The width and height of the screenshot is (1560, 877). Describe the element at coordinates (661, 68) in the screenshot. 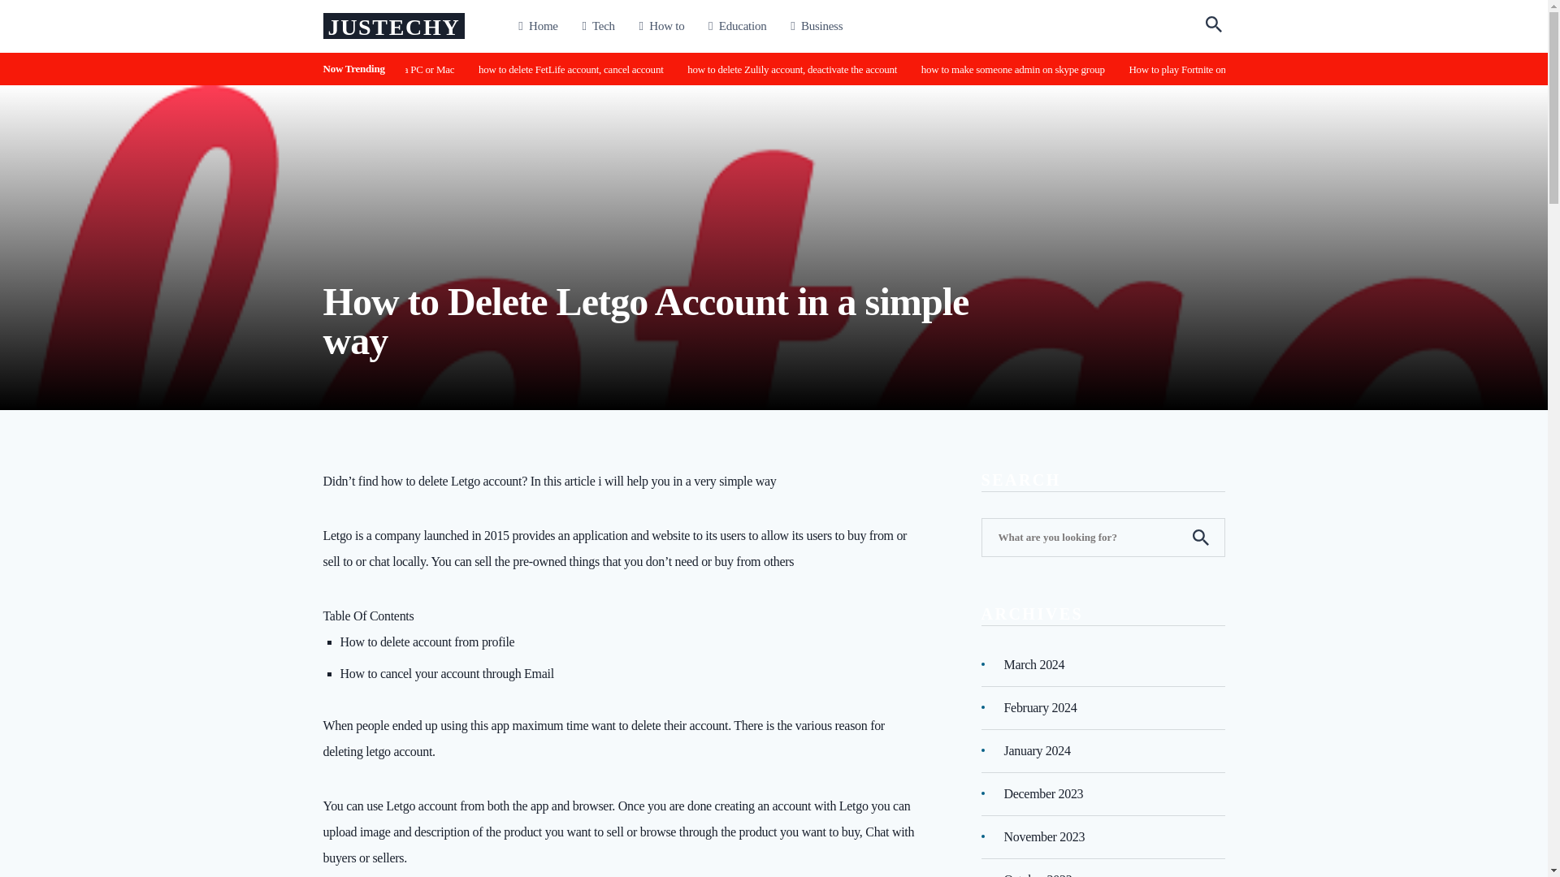

I see `how to delete FetLife account, cancel account` at that location.